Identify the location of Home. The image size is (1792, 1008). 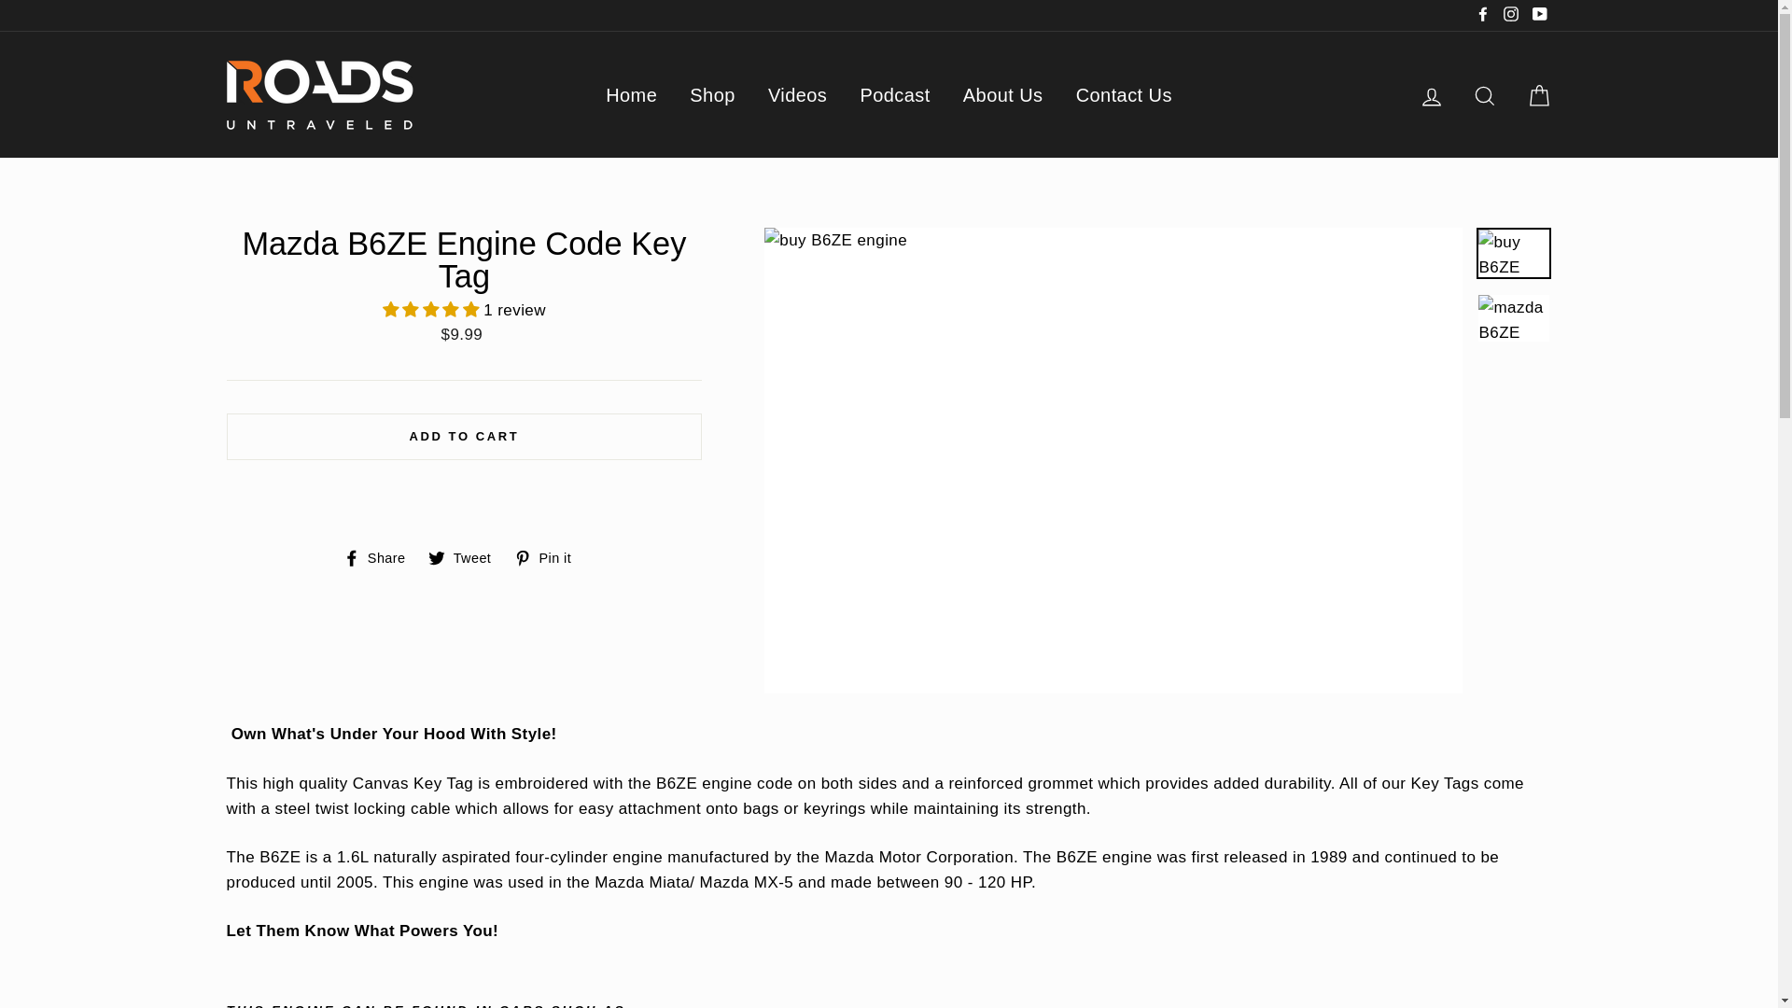
(631, 94).